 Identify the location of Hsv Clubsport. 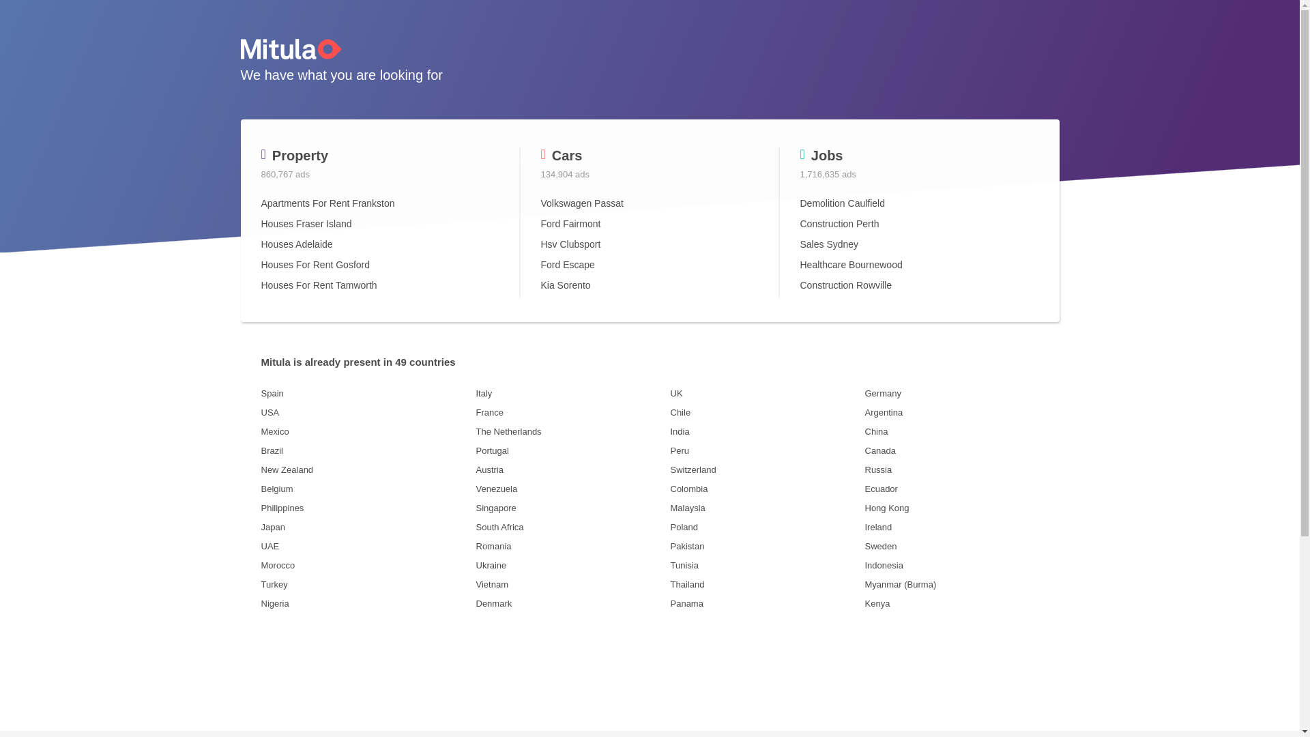
(570, 244).